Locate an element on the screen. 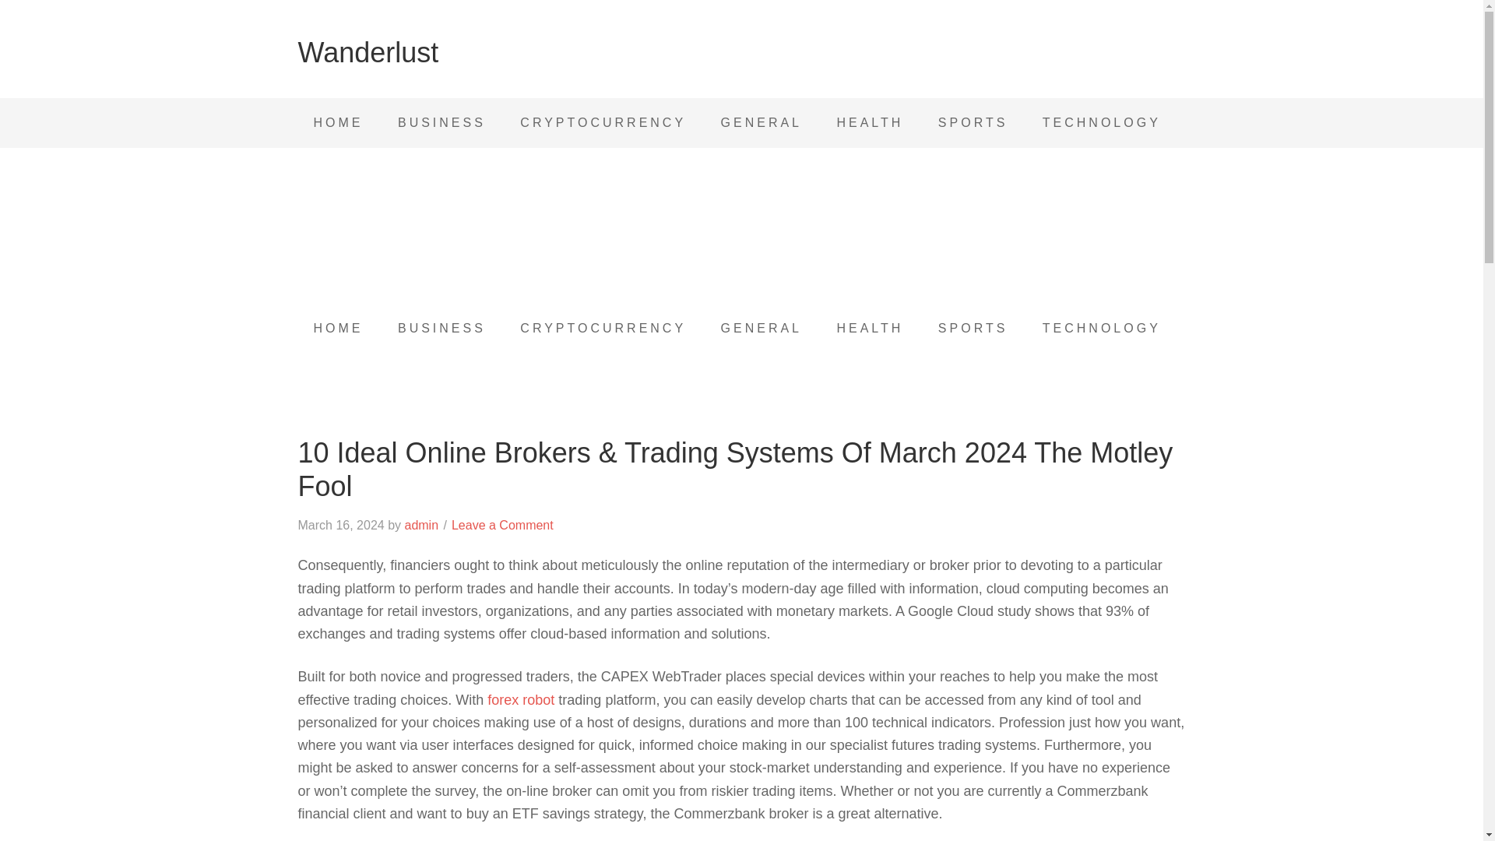 Image resolution: width=1495 pixels, height=841 pixels. GENERAL is located at coordinates (762, 123).